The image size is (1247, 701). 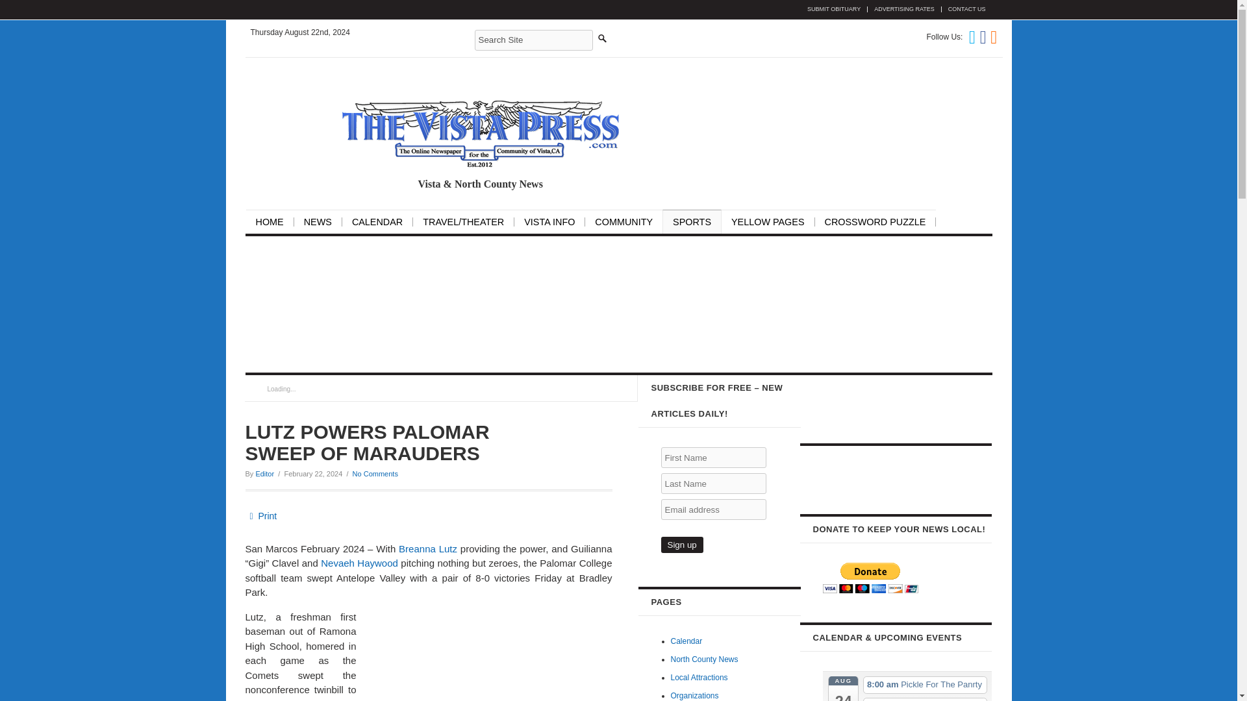 I want to click on Breanna Lutz, so click(x=428, y=549).